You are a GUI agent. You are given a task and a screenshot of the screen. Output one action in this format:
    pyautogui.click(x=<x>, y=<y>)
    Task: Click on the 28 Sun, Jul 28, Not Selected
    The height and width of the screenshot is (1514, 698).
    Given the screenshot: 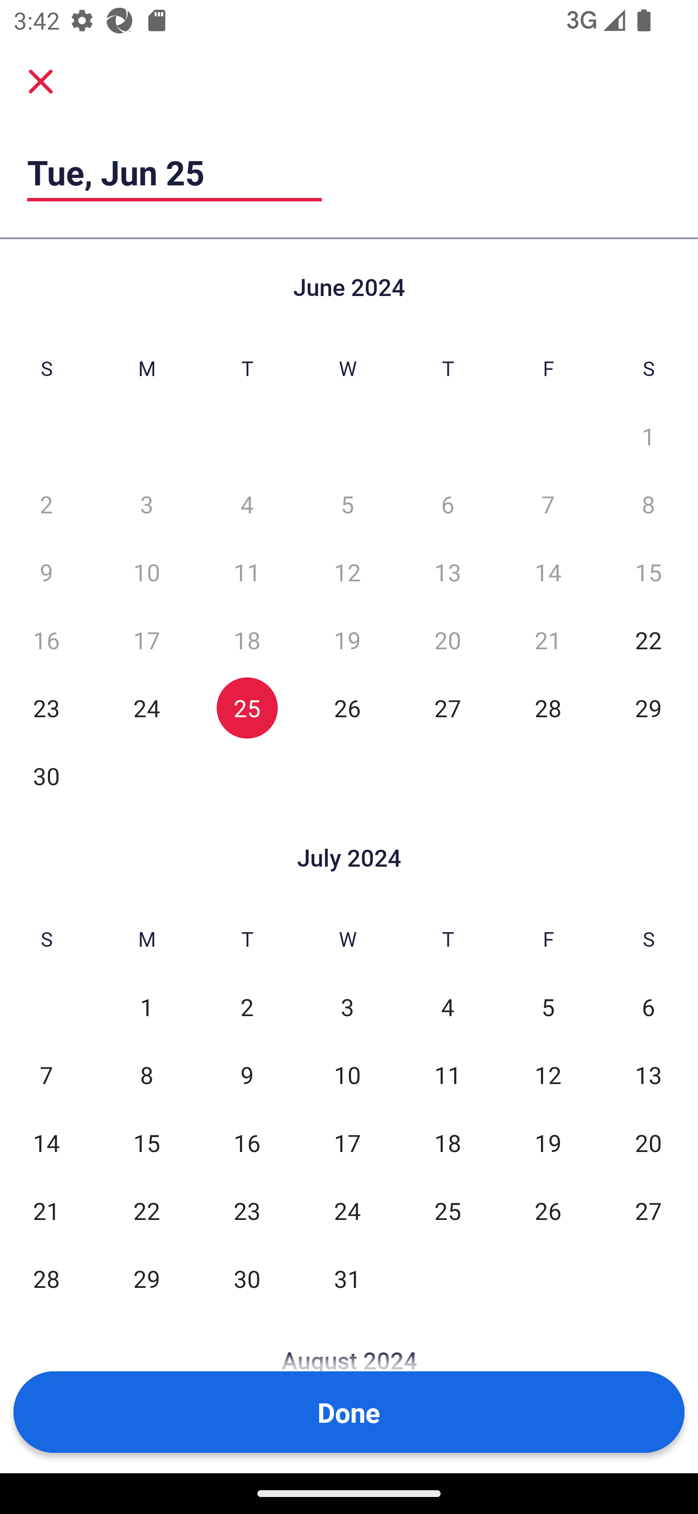 What is the action you would take?
    pyautogui.click(x=46, y=1278)
    